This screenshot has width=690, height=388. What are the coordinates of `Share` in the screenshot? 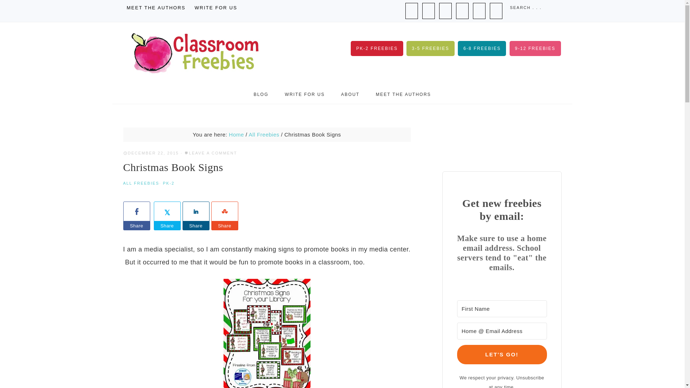 It's located at (167, 226).